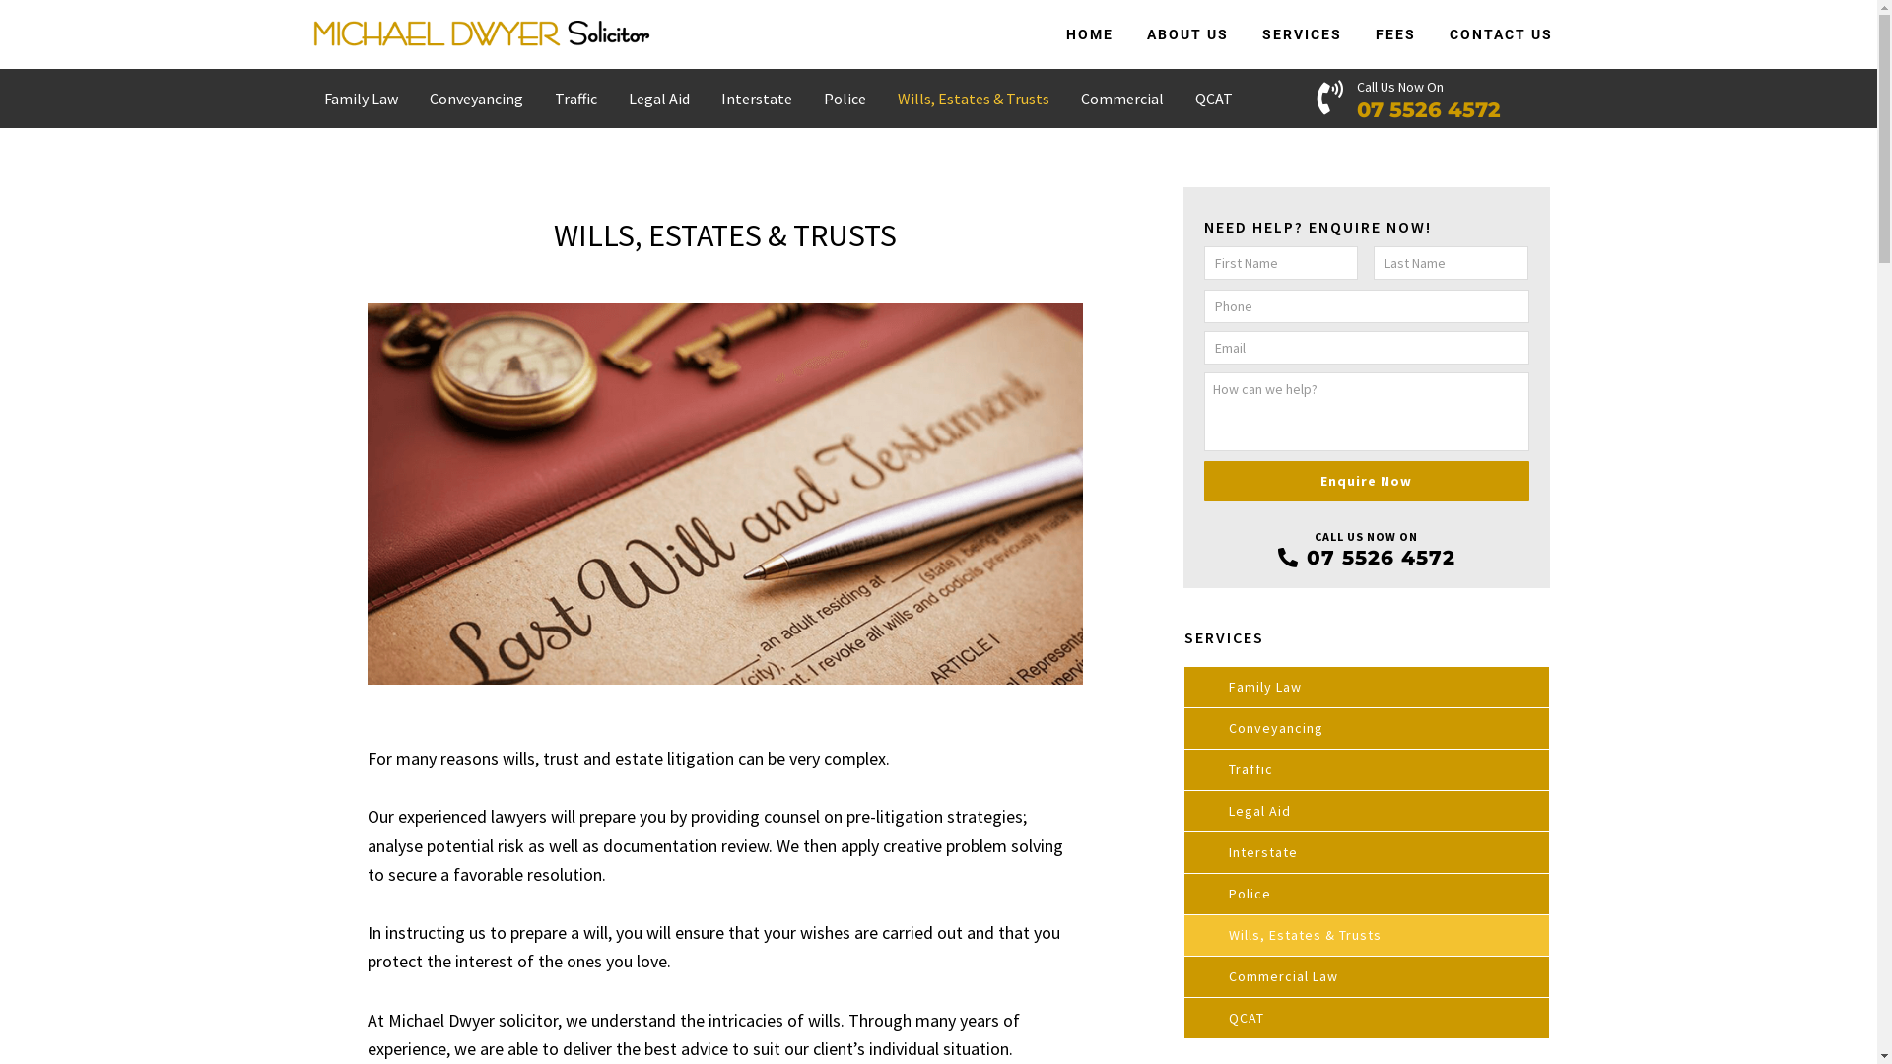 Image resolution: width=1892 pixels, height=1064 pixels. Describe the element at coordinates (757, 99) in the screenshot. I see `Interstate` at that location.